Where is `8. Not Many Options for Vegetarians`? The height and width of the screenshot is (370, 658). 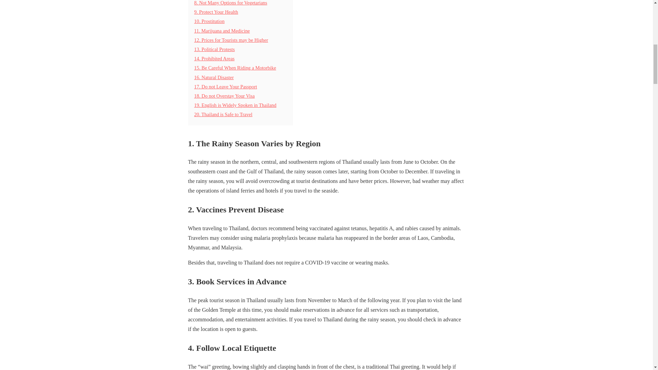 8. Not Many Options for Vegetarians is located at coordinates (230, 3).